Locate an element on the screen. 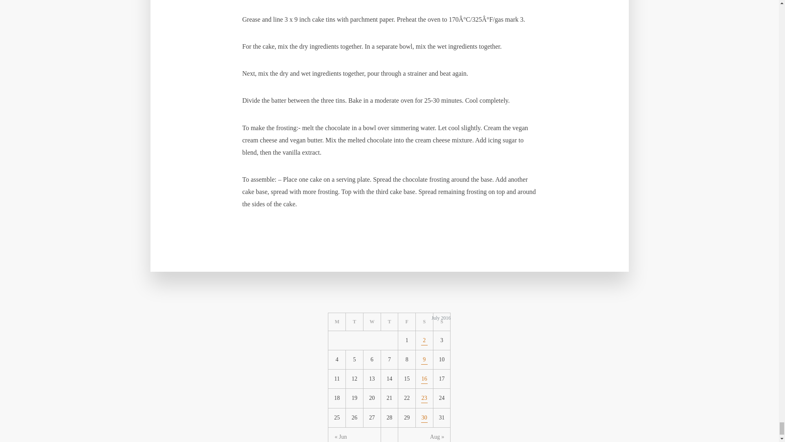 This screenshot has width=785, height=442. Monday is located at coordinates (337, 322).